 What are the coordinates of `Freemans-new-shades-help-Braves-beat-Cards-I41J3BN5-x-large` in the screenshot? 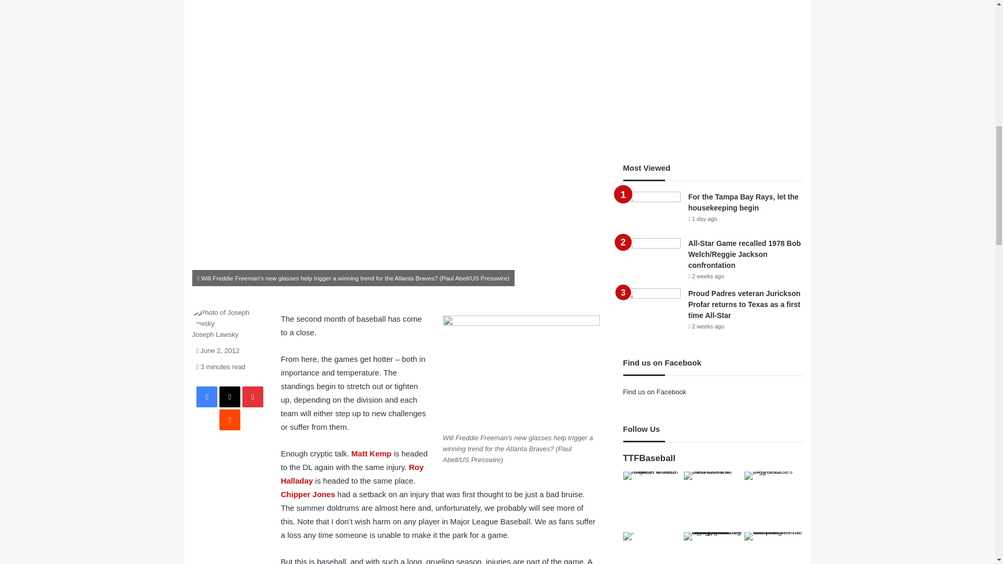 It's located at (521, 373).